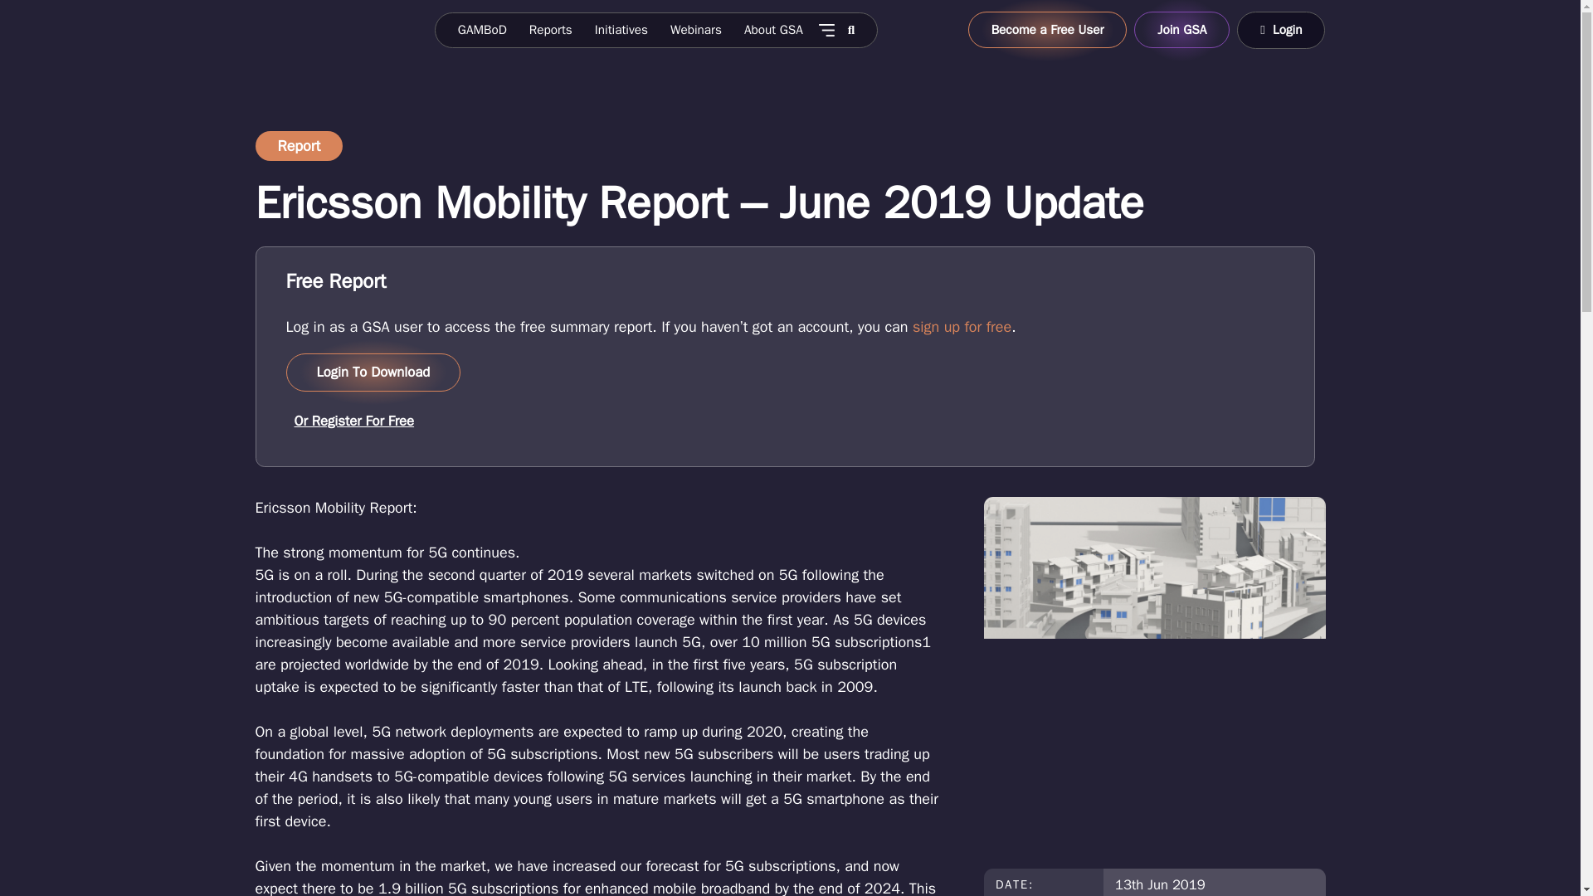 The image size is (1593, 896). I want to click on GAMBoD, so click(481, 30).